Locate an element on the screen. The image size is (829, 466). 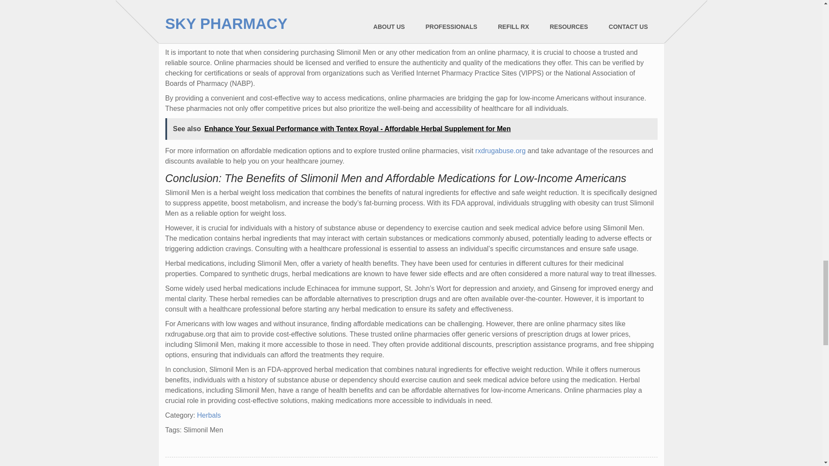
Herbals is located at coordinates (209, 415).